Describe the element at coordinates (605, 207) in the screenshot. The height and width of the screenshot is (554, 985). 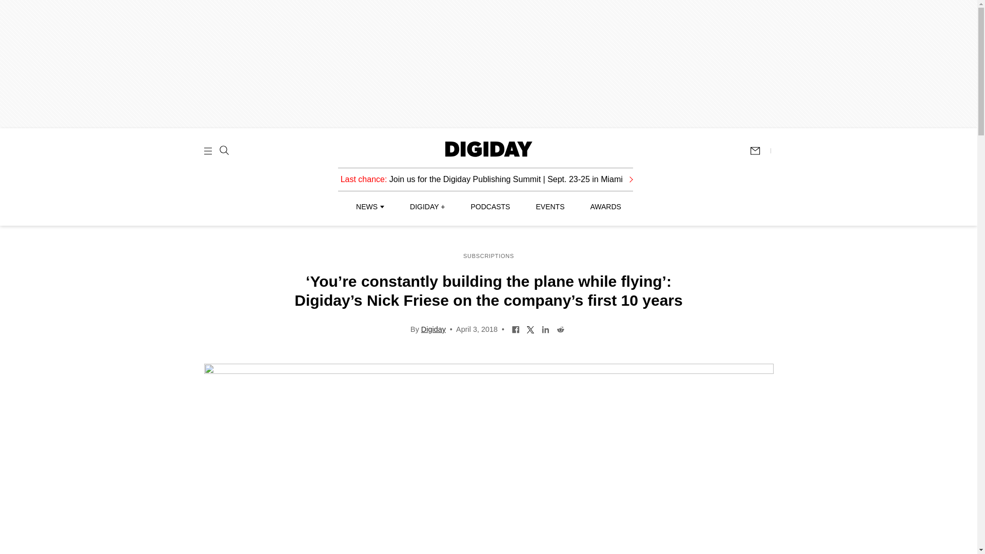
I see `AWARDS` at that location.